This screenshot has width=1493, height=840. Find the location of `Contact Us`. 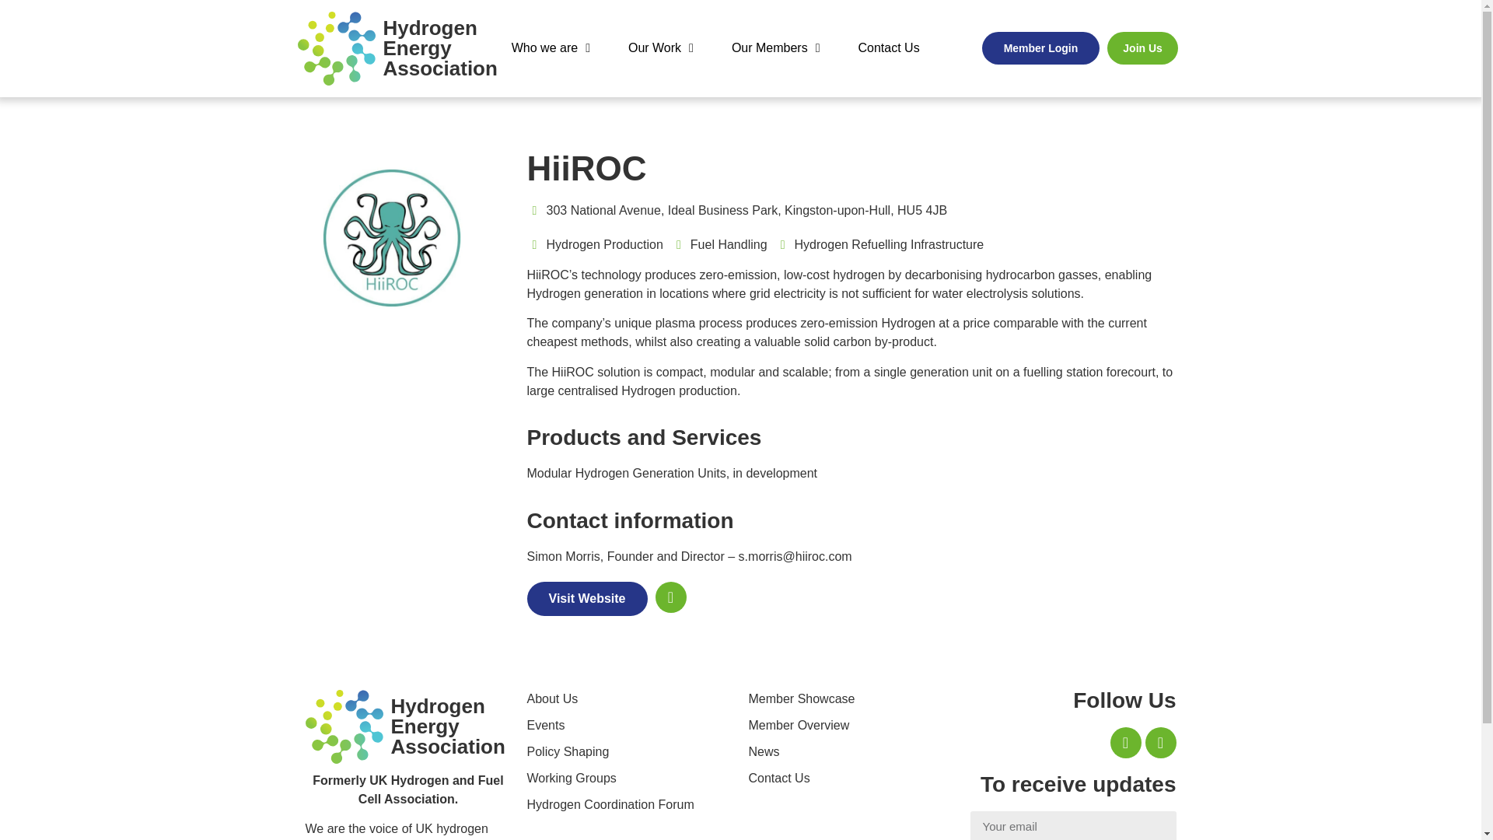

Contact Us is located at coordinates (889, 48).